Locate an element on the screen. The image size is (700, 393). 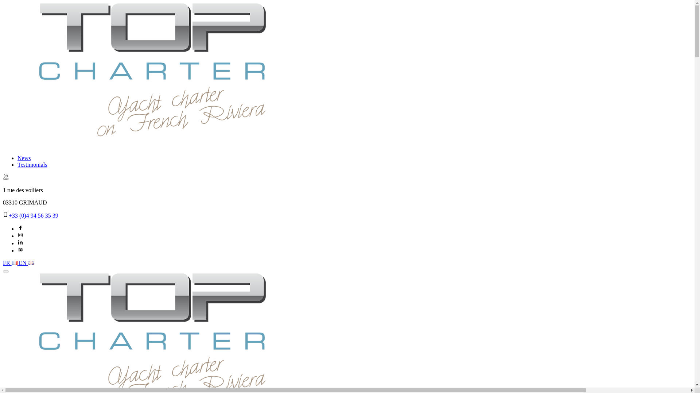
Testimonials is located at coordinates (32, 164).